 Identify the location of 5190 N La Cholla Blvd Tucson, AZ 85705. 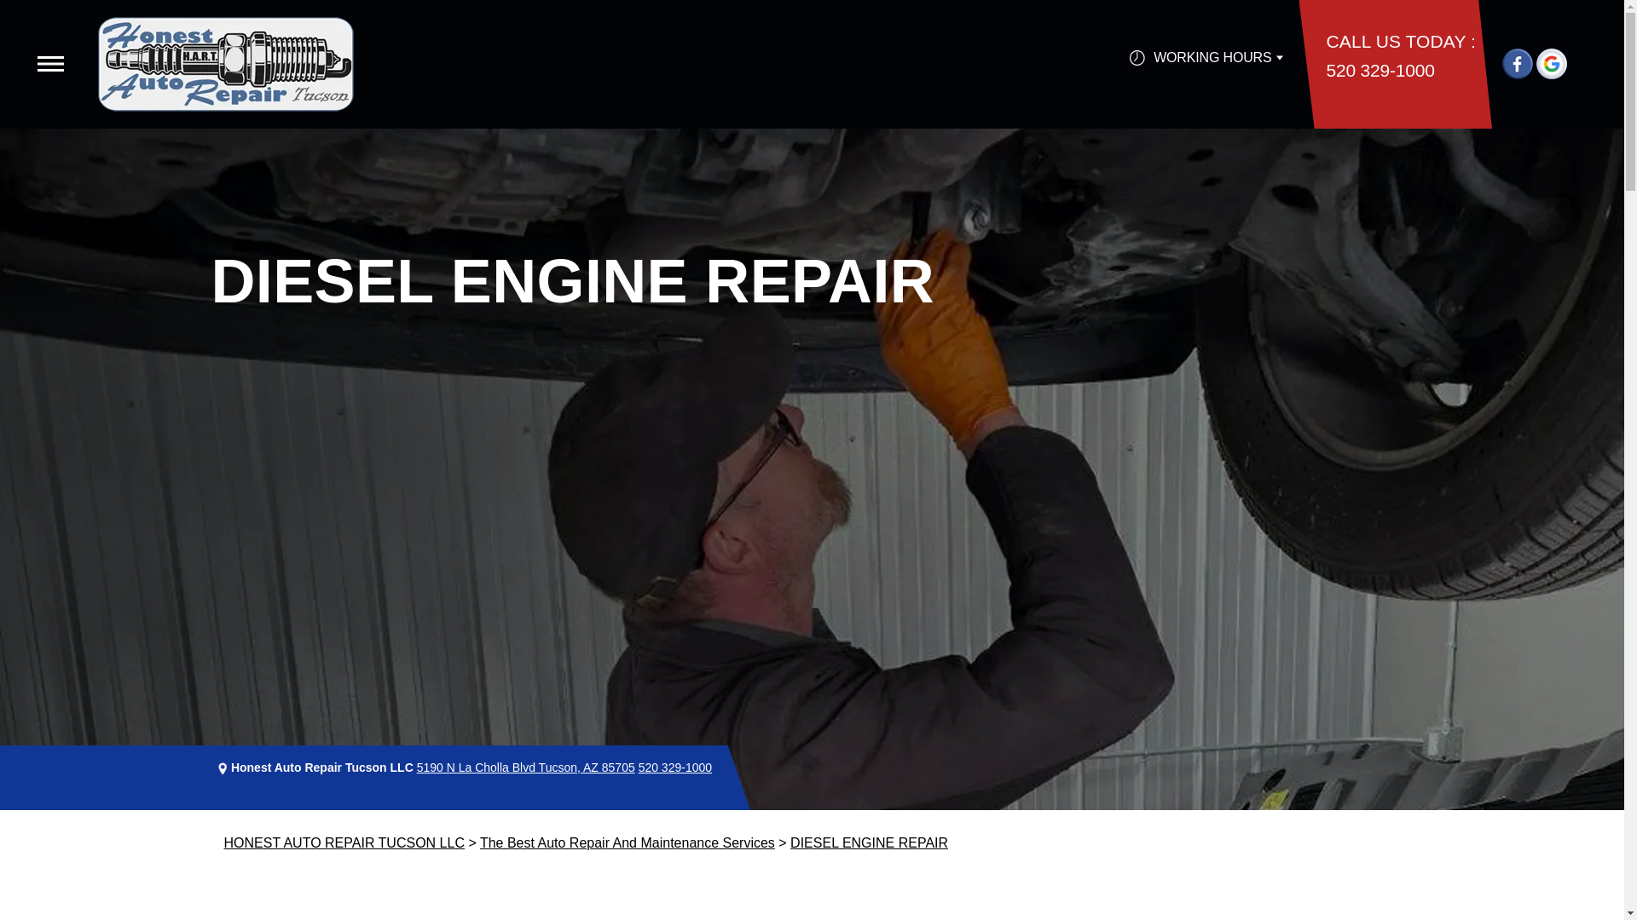
(525, 768).